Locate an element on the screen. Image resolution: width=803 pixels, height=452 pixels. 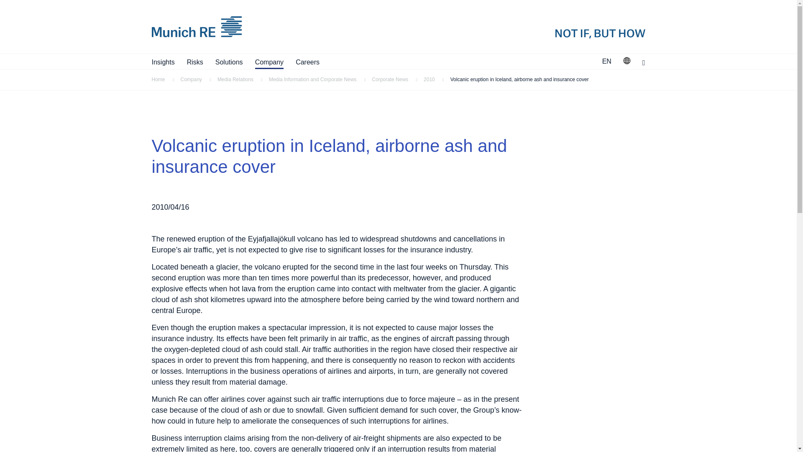
Risks is located at coordinates (195, 62).